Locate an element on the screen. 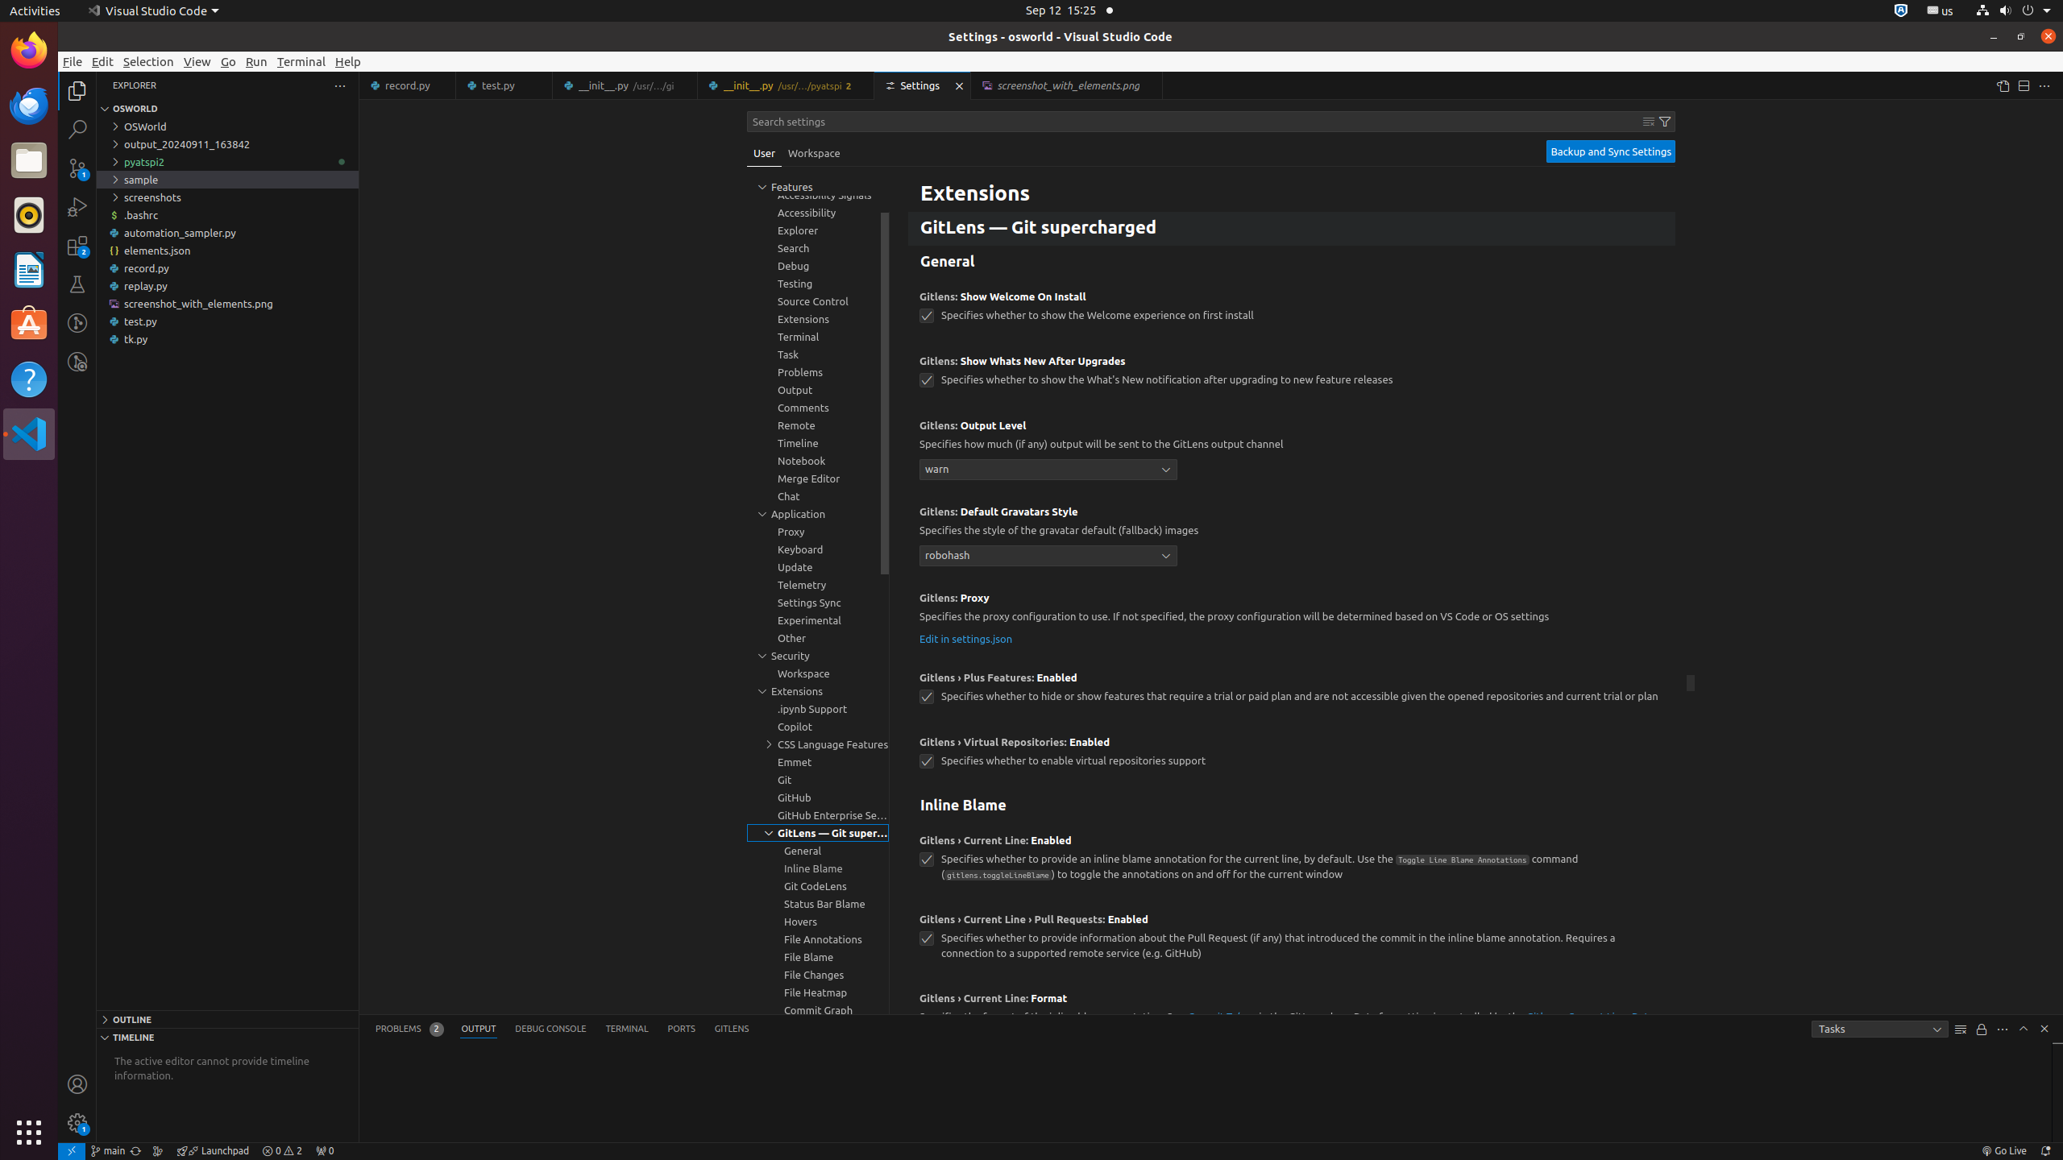  Clear Settings Search Input is located at coordinates (1649, 122).